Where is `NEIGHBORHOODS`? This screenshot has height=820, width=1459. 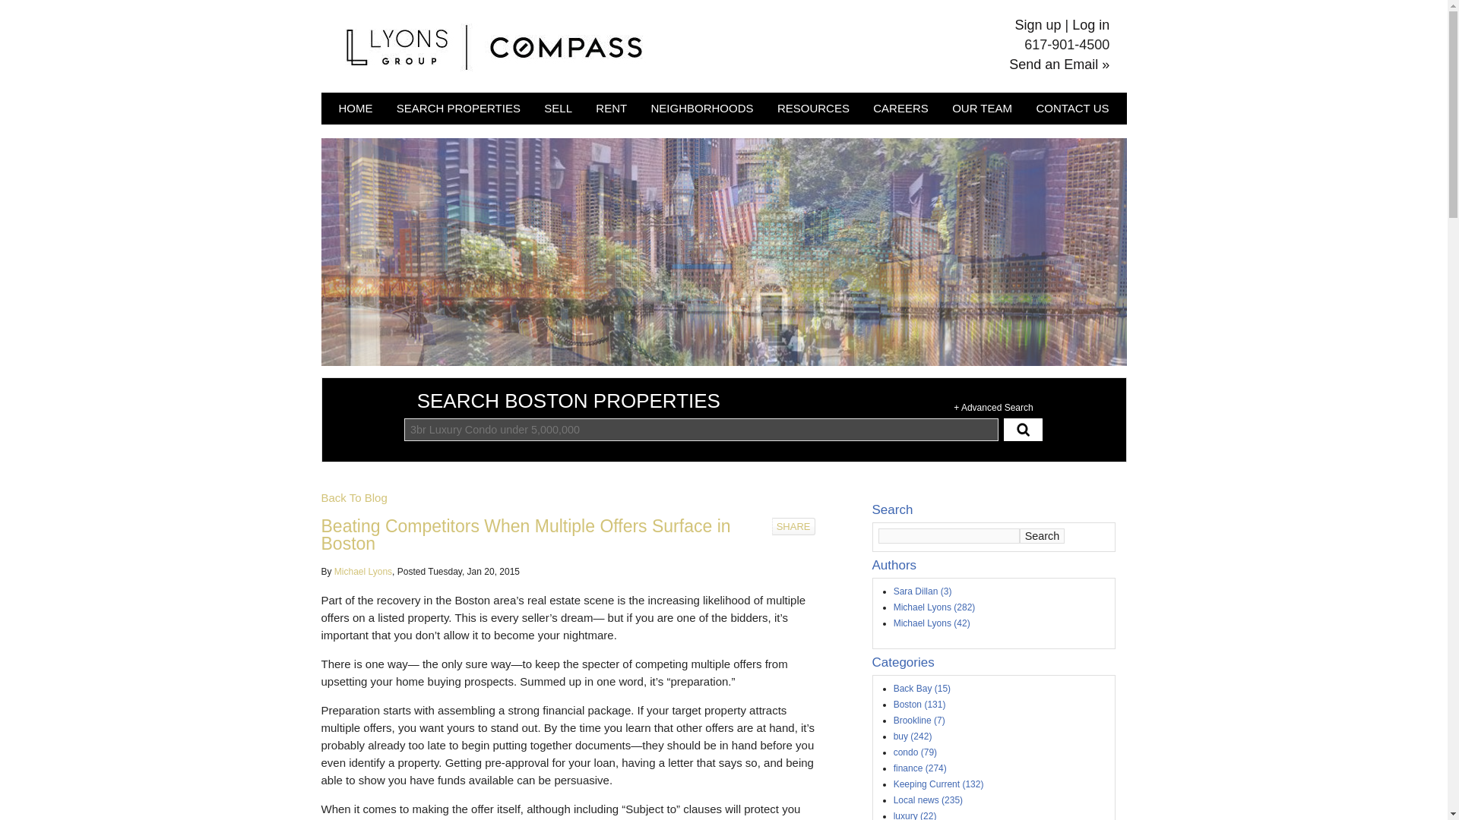
NEIGHBORHOODS is located at coordinates (702, 109).